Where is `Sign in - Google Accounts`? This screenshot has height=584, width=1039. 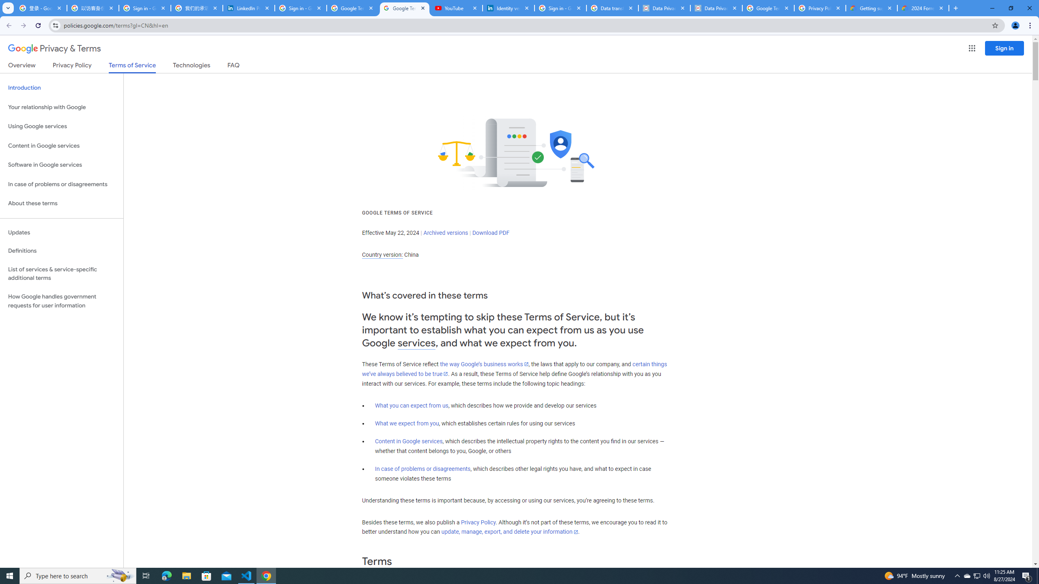 Sign in - Google Accounts is located at coordinates (145, 8).